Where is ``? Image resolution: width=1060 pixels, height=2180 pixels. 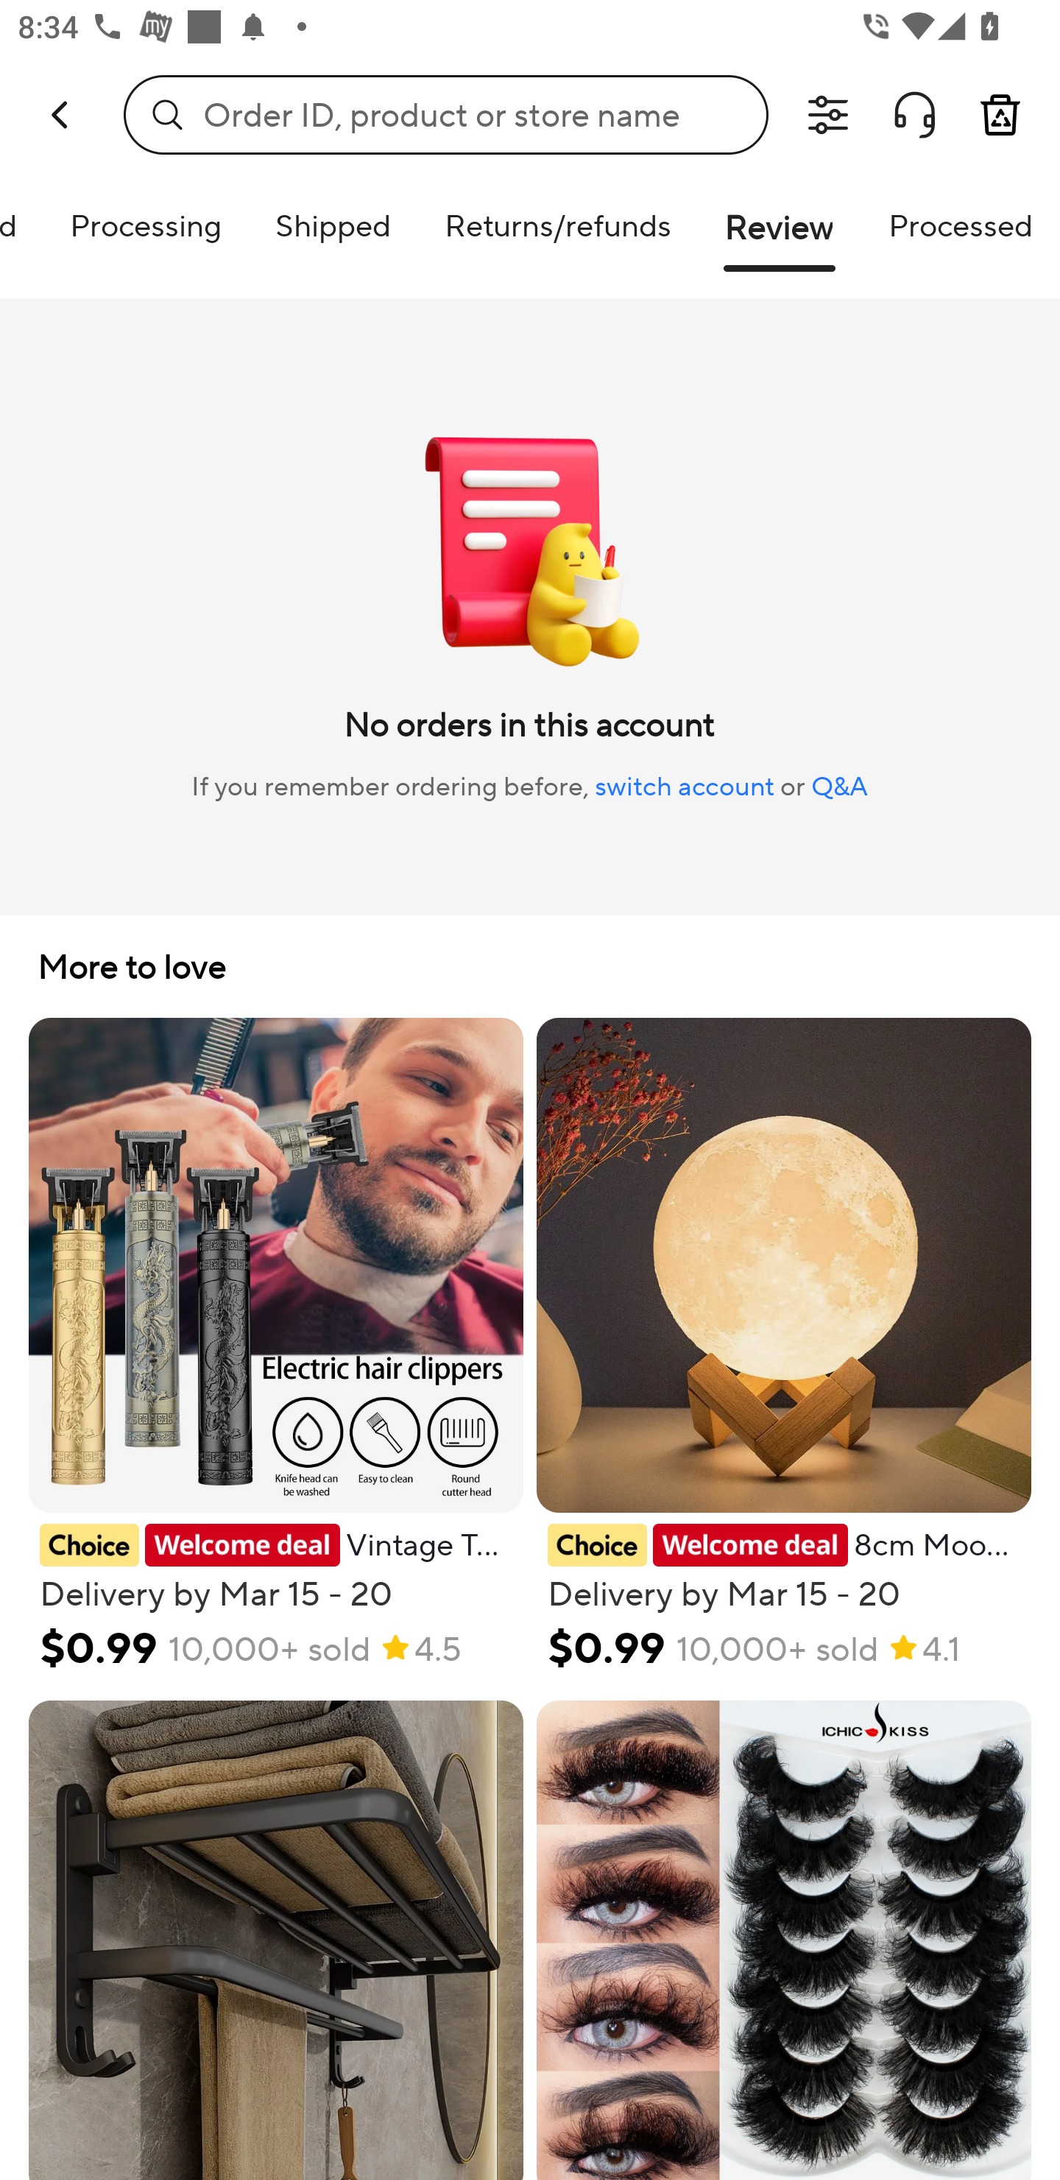  is located at coordinates (827, 115).